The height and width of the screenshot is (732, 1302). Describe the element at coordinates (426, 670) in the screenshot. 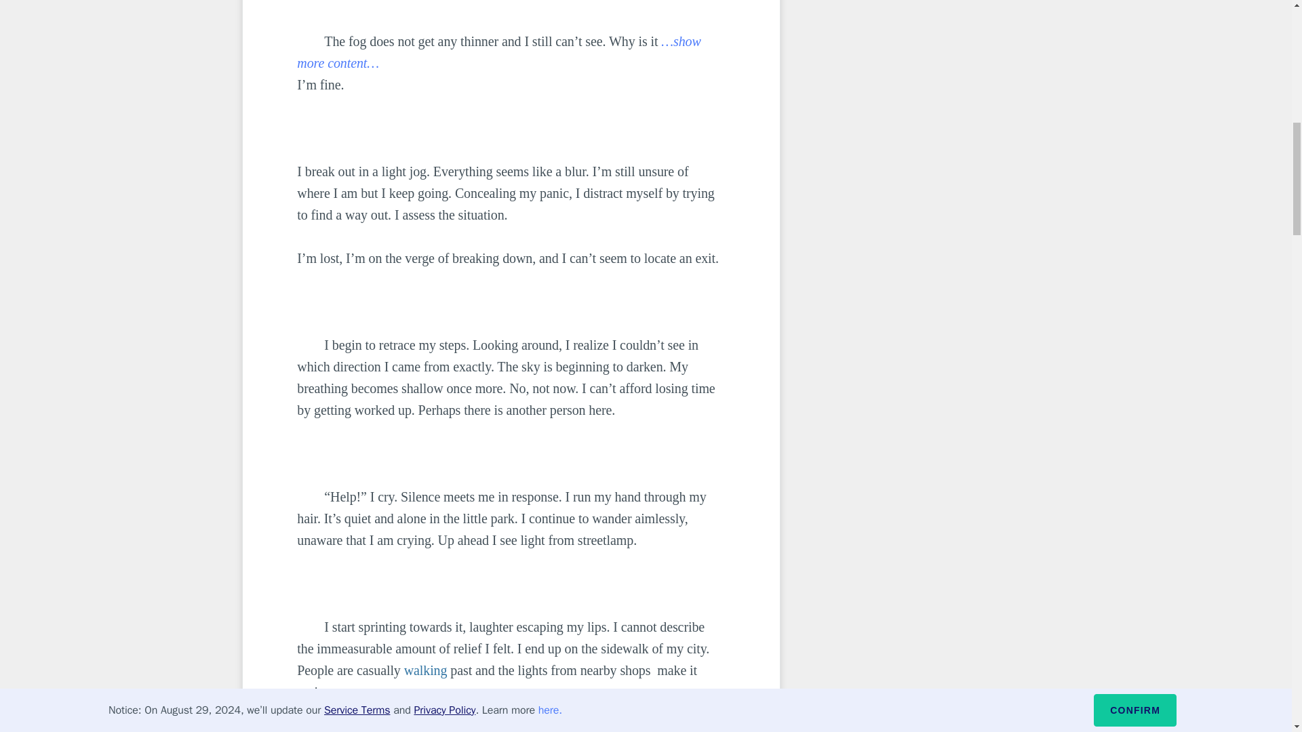

I see `walking` at that location.